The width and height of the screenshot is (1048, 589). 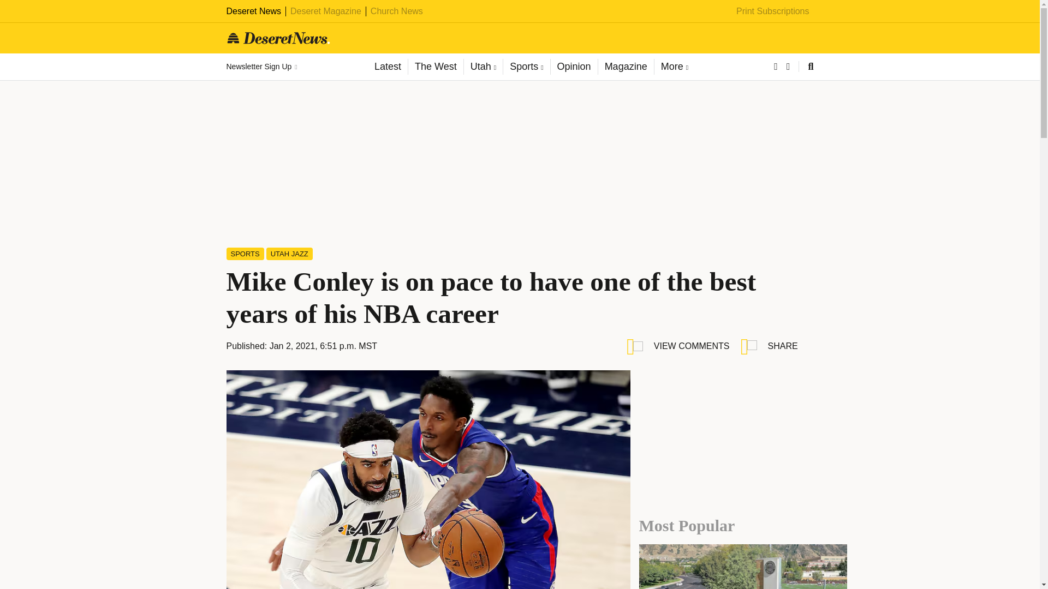 I want to click on Deseret News, so click(x=253, y=11).